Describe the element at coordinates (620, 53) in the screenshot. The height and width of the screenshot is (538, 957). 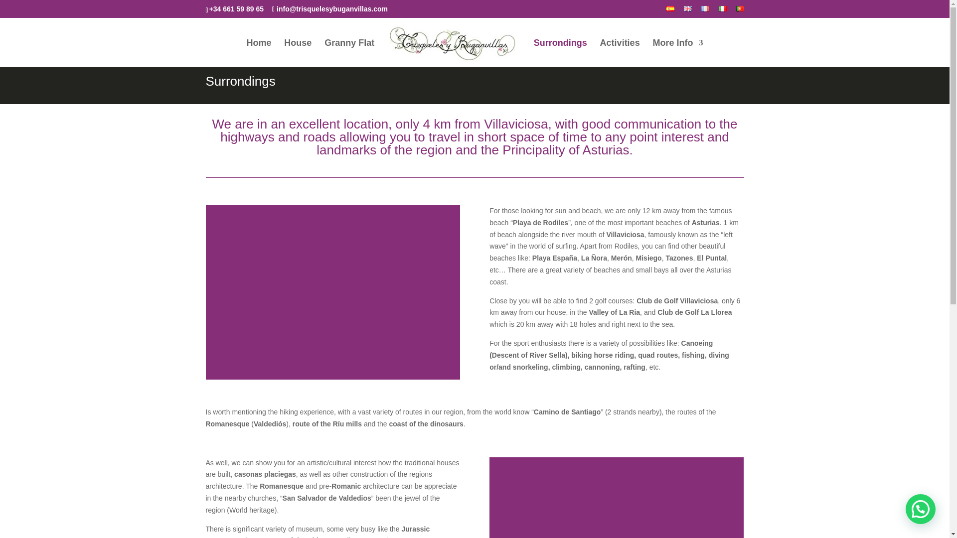
I see `Activities` at that location.